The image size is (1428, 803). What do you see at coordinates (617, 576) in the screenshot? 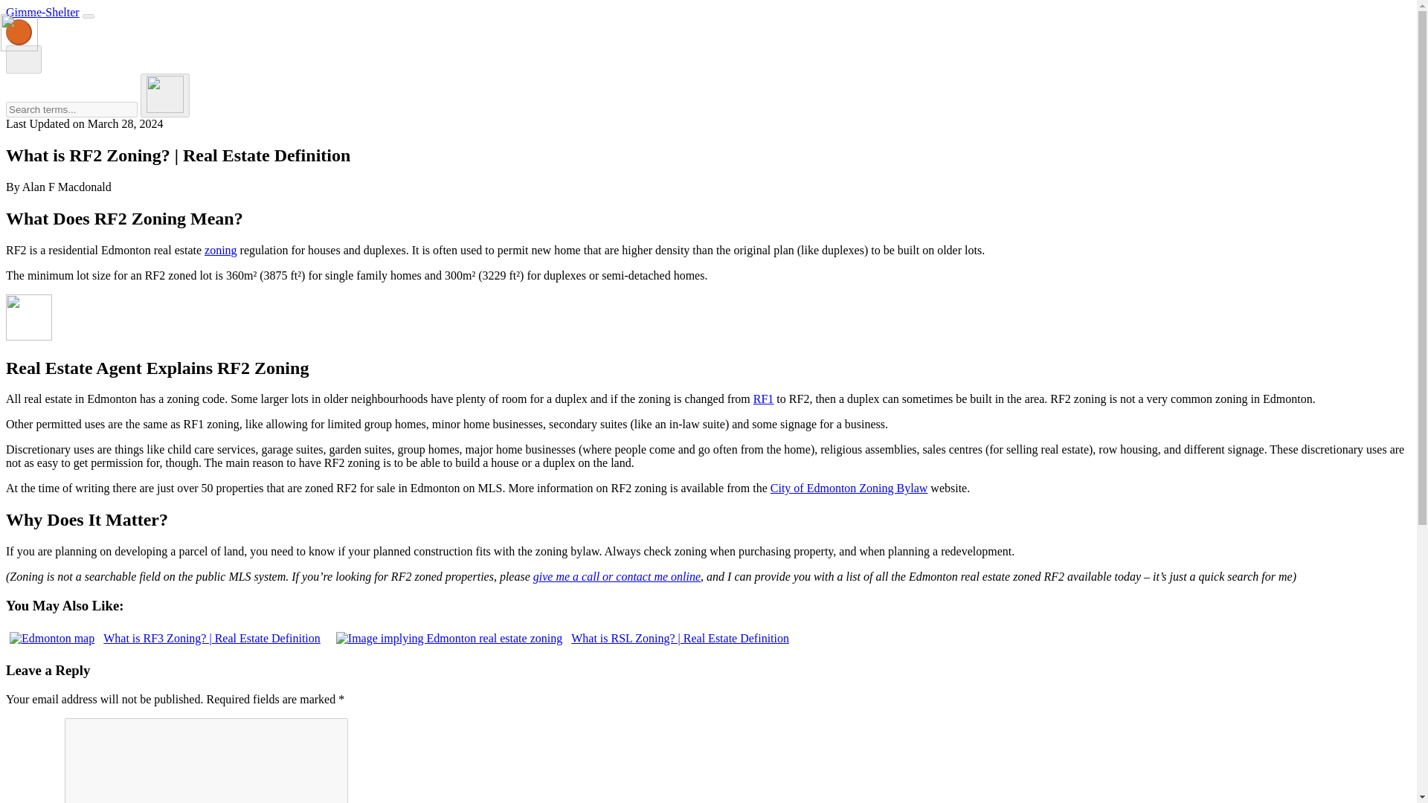
I see `give me a call or contact me online` at bounding box center [617, 576].